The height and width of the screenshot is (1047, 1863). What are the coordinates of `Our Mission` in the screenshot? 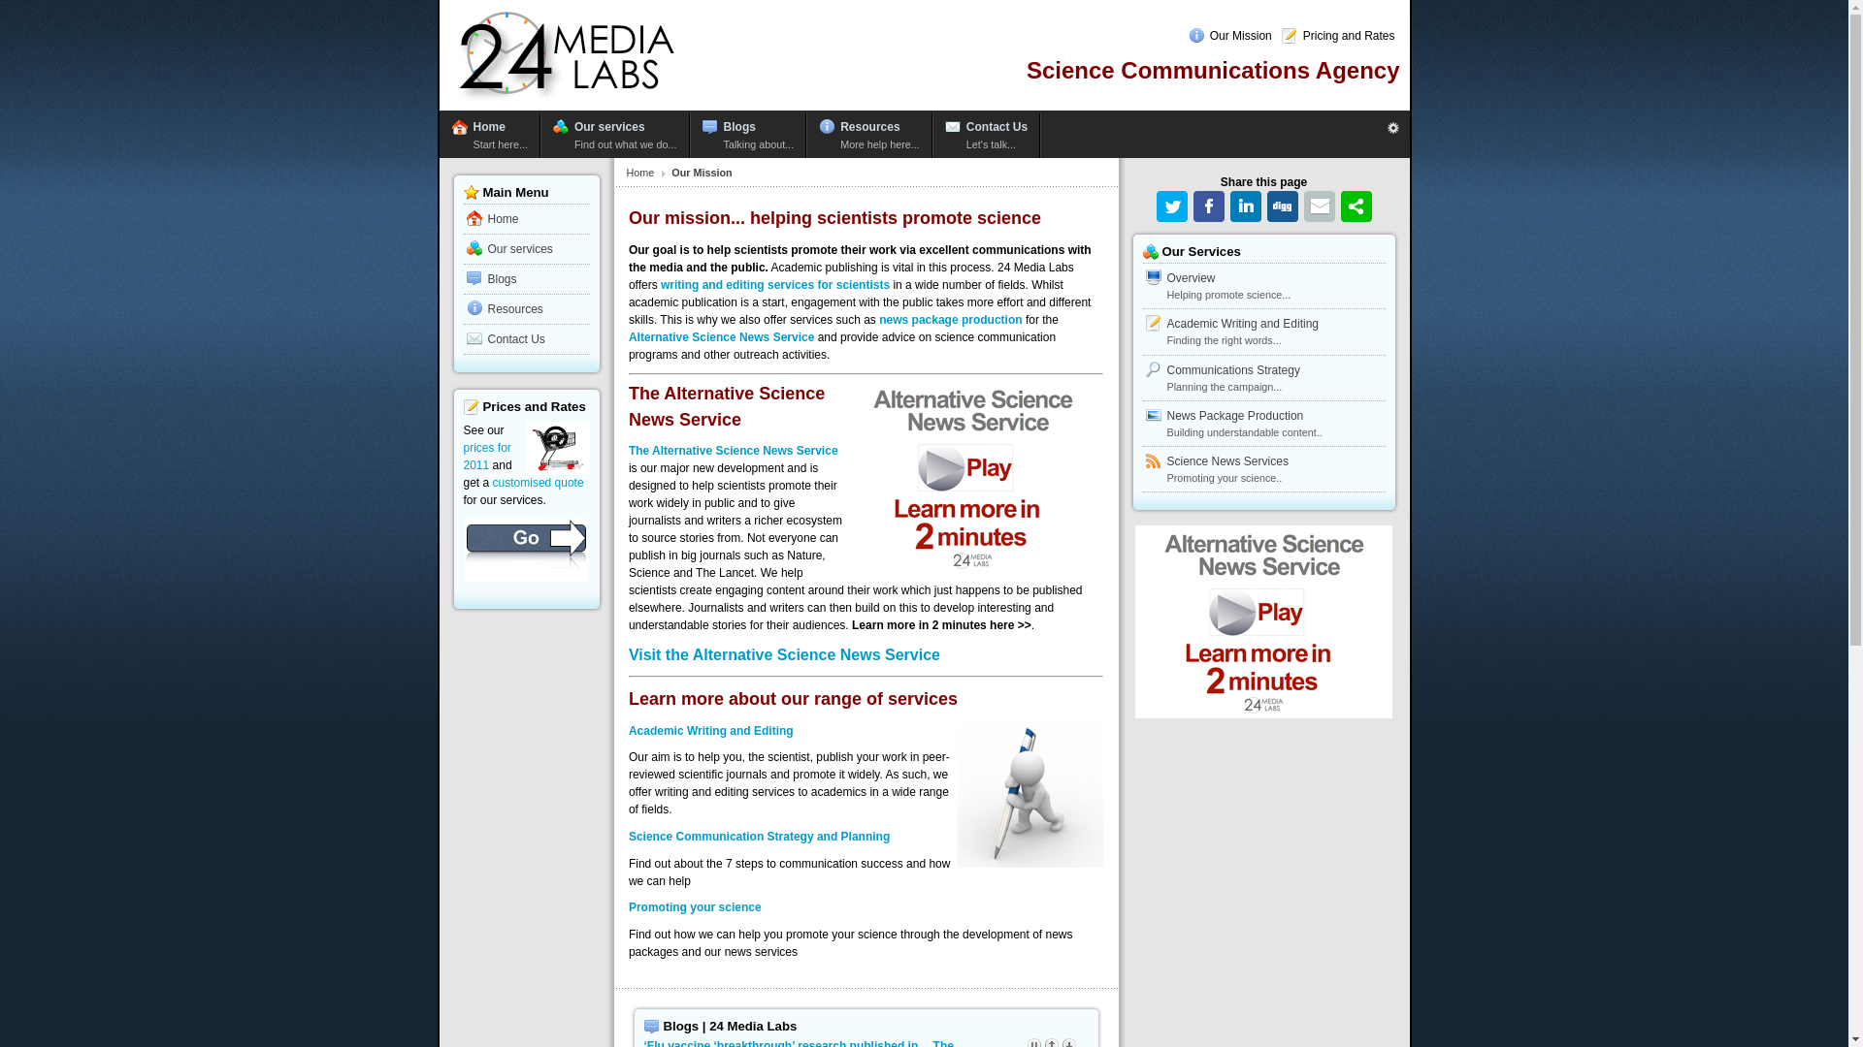 It's located at (1230, 36).